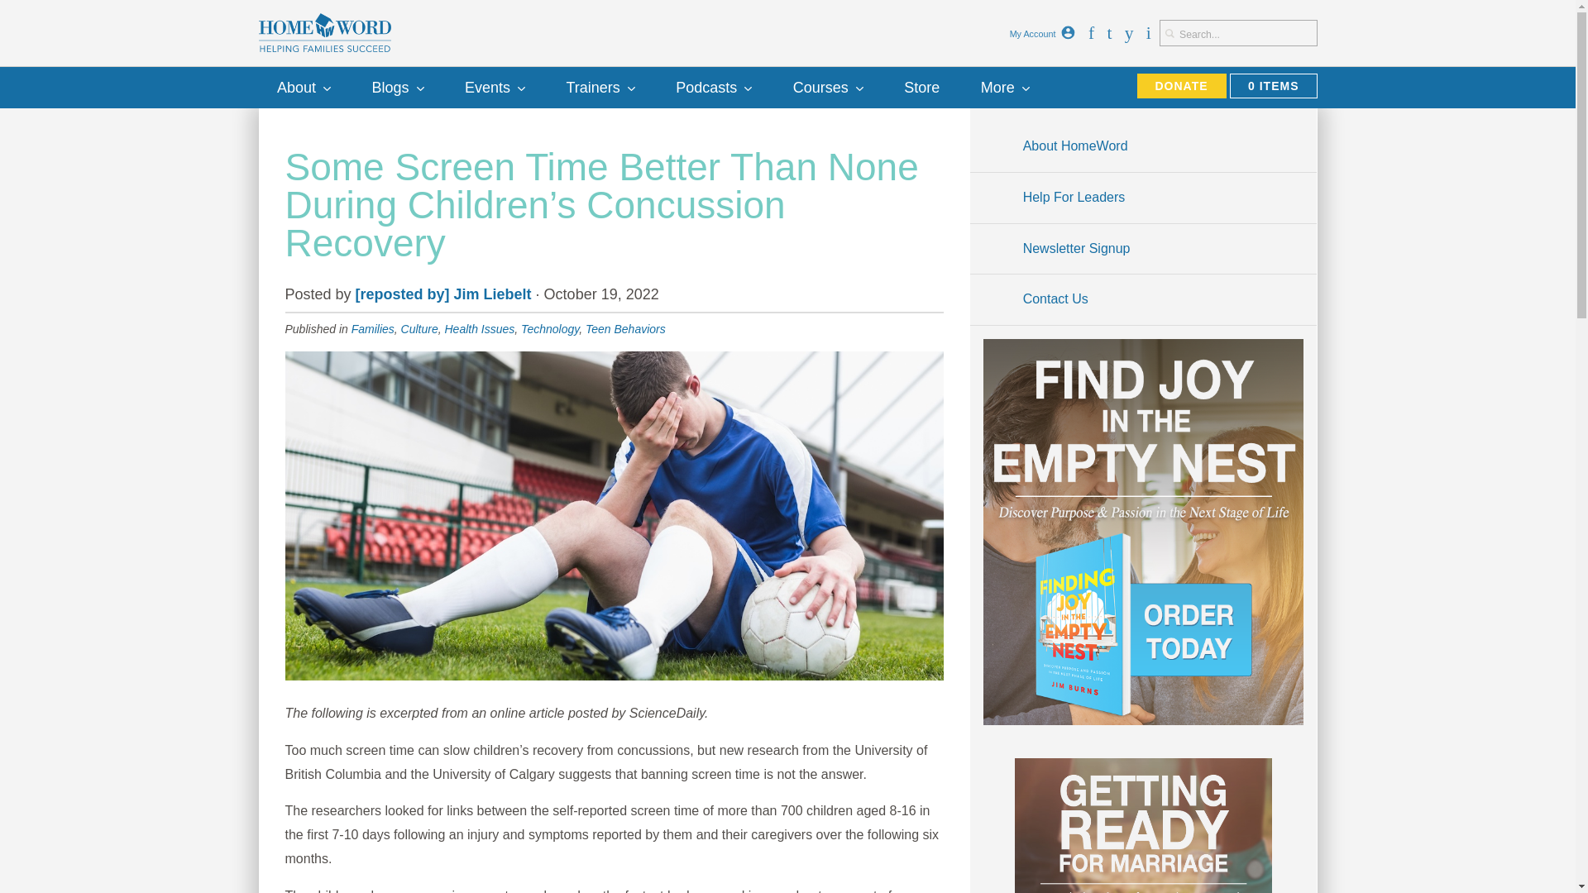 The image size is (1588, 893). Describe the element at coordinates (1067, 33) in the screenshot. I see `My Account` at that location.